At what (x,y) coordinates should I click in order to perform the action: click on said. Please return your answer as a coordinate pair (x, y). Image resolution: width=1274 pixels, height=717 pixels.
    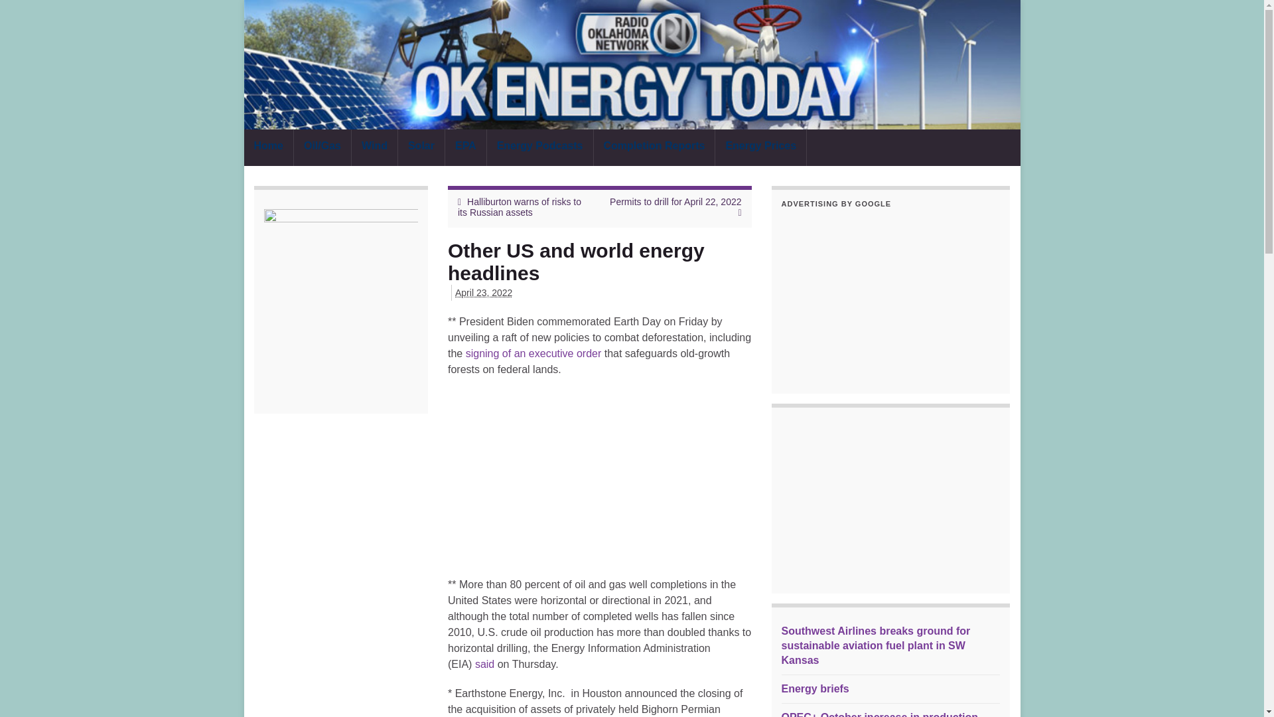
    Looking at the image, I should click on (484, 664).